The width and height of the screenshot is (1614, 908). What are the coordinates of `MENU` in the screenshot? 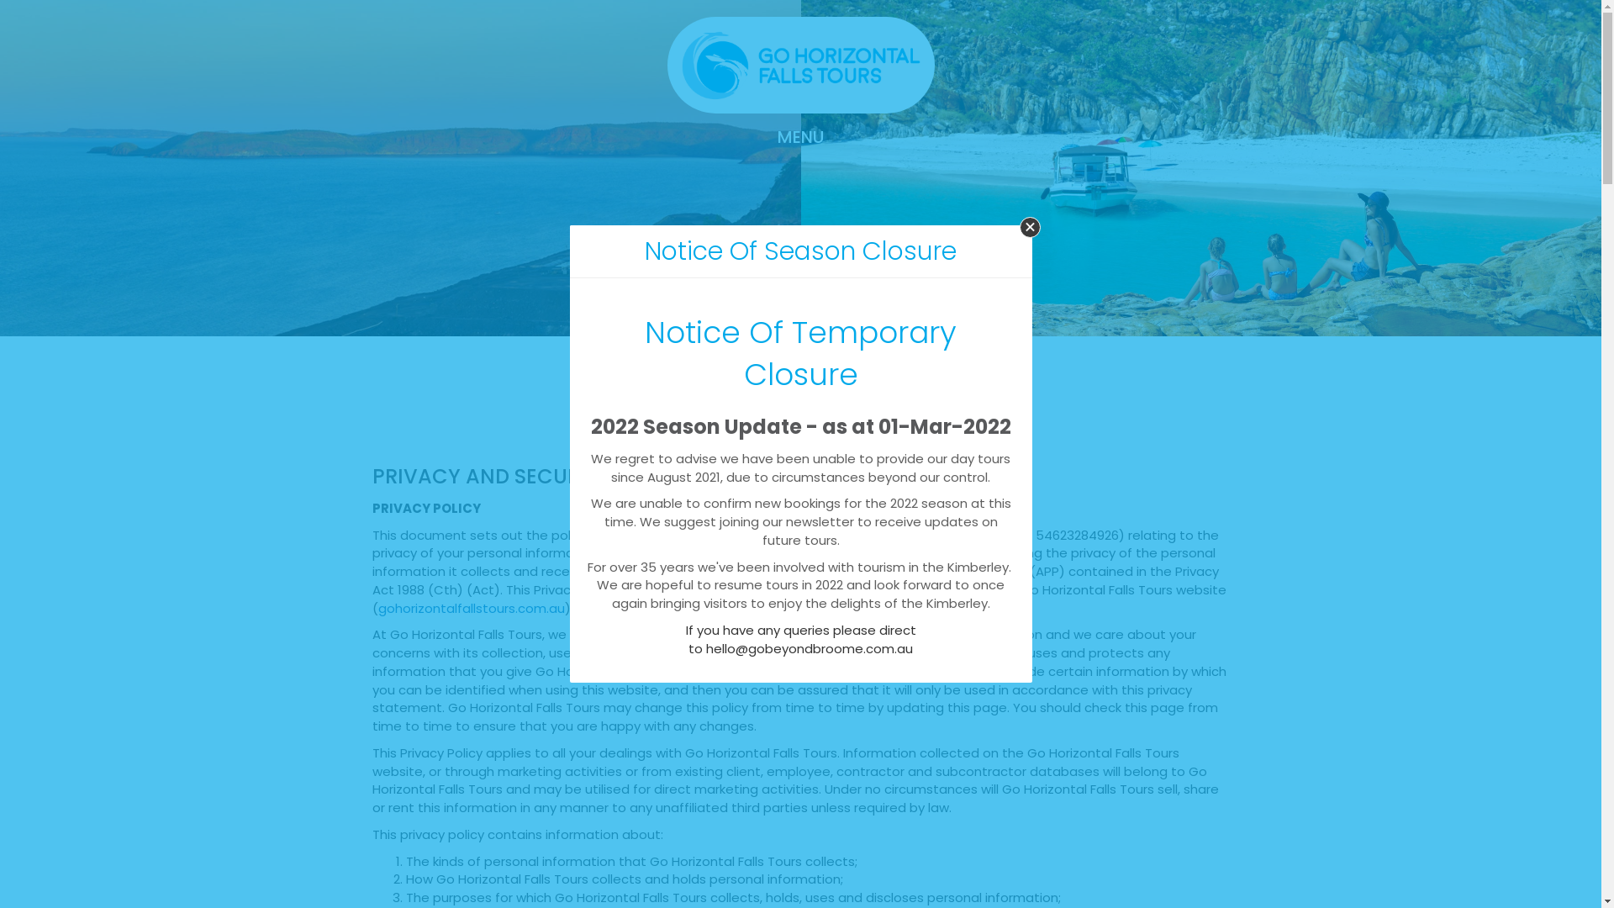 It's located at (801, 137).